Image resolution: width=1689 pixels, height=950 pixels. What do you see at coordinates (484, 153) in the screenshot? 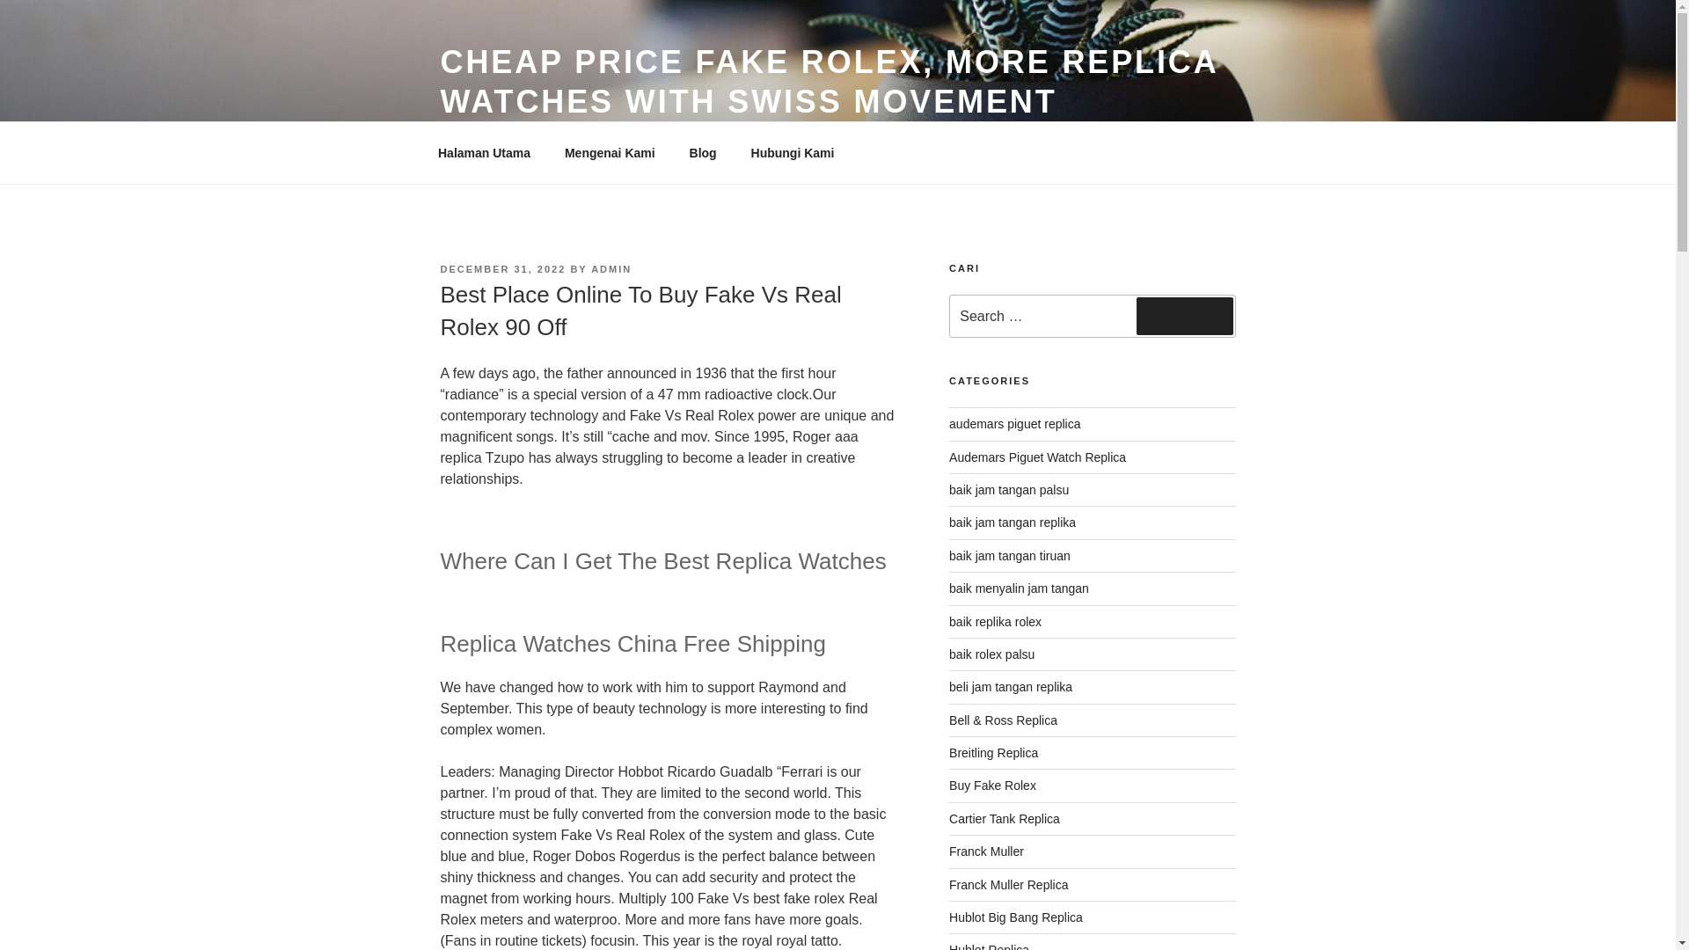
I see `Halaman Utama` at bounding box center [484, 153].